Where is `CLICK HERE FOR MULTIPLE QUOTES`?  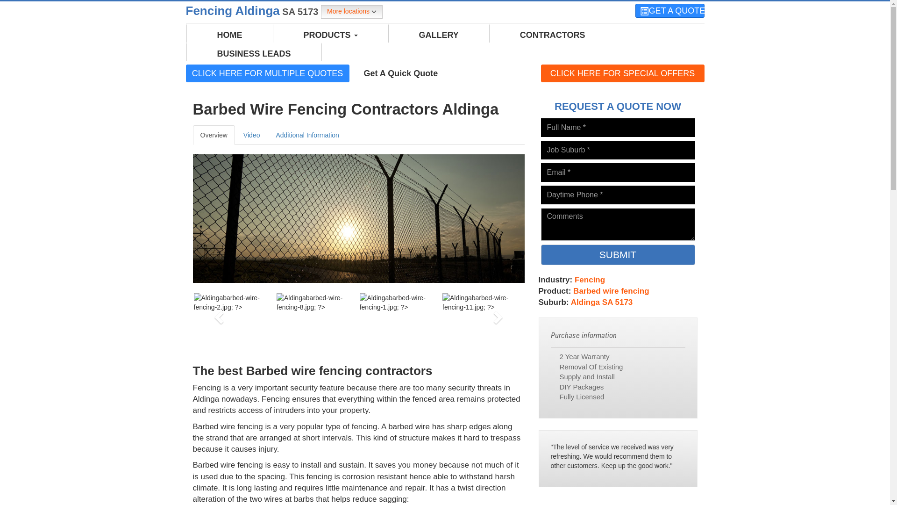 CLICK HERE FOR MULTIPLE QUOTES is located at coordinates (268, 73).